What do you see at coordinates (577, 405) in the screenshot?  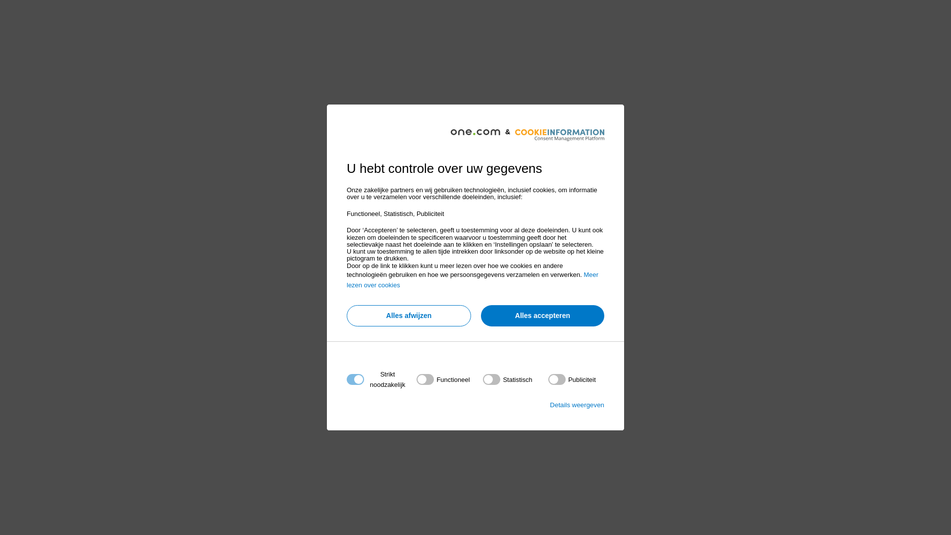 I see `Details weergeven` at bounding box center [577, 405].